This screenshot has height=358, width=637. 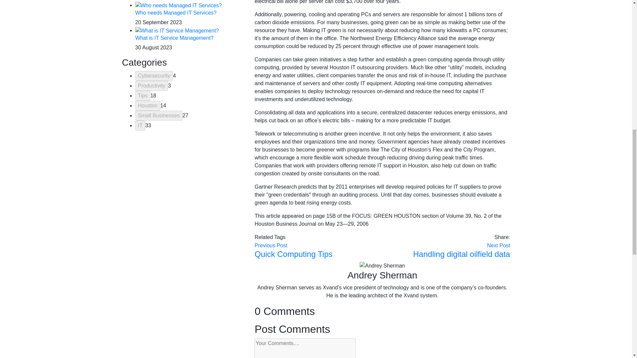 I want to click on IT, so click(x=140, y=125).